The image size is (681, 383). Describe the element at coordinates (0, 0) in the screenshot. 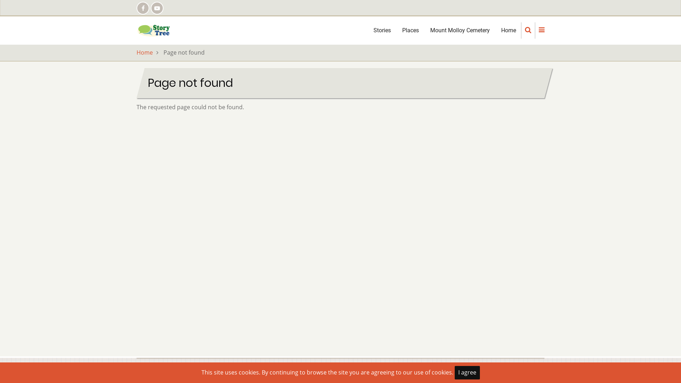

I see `Skip to main content` at that location.